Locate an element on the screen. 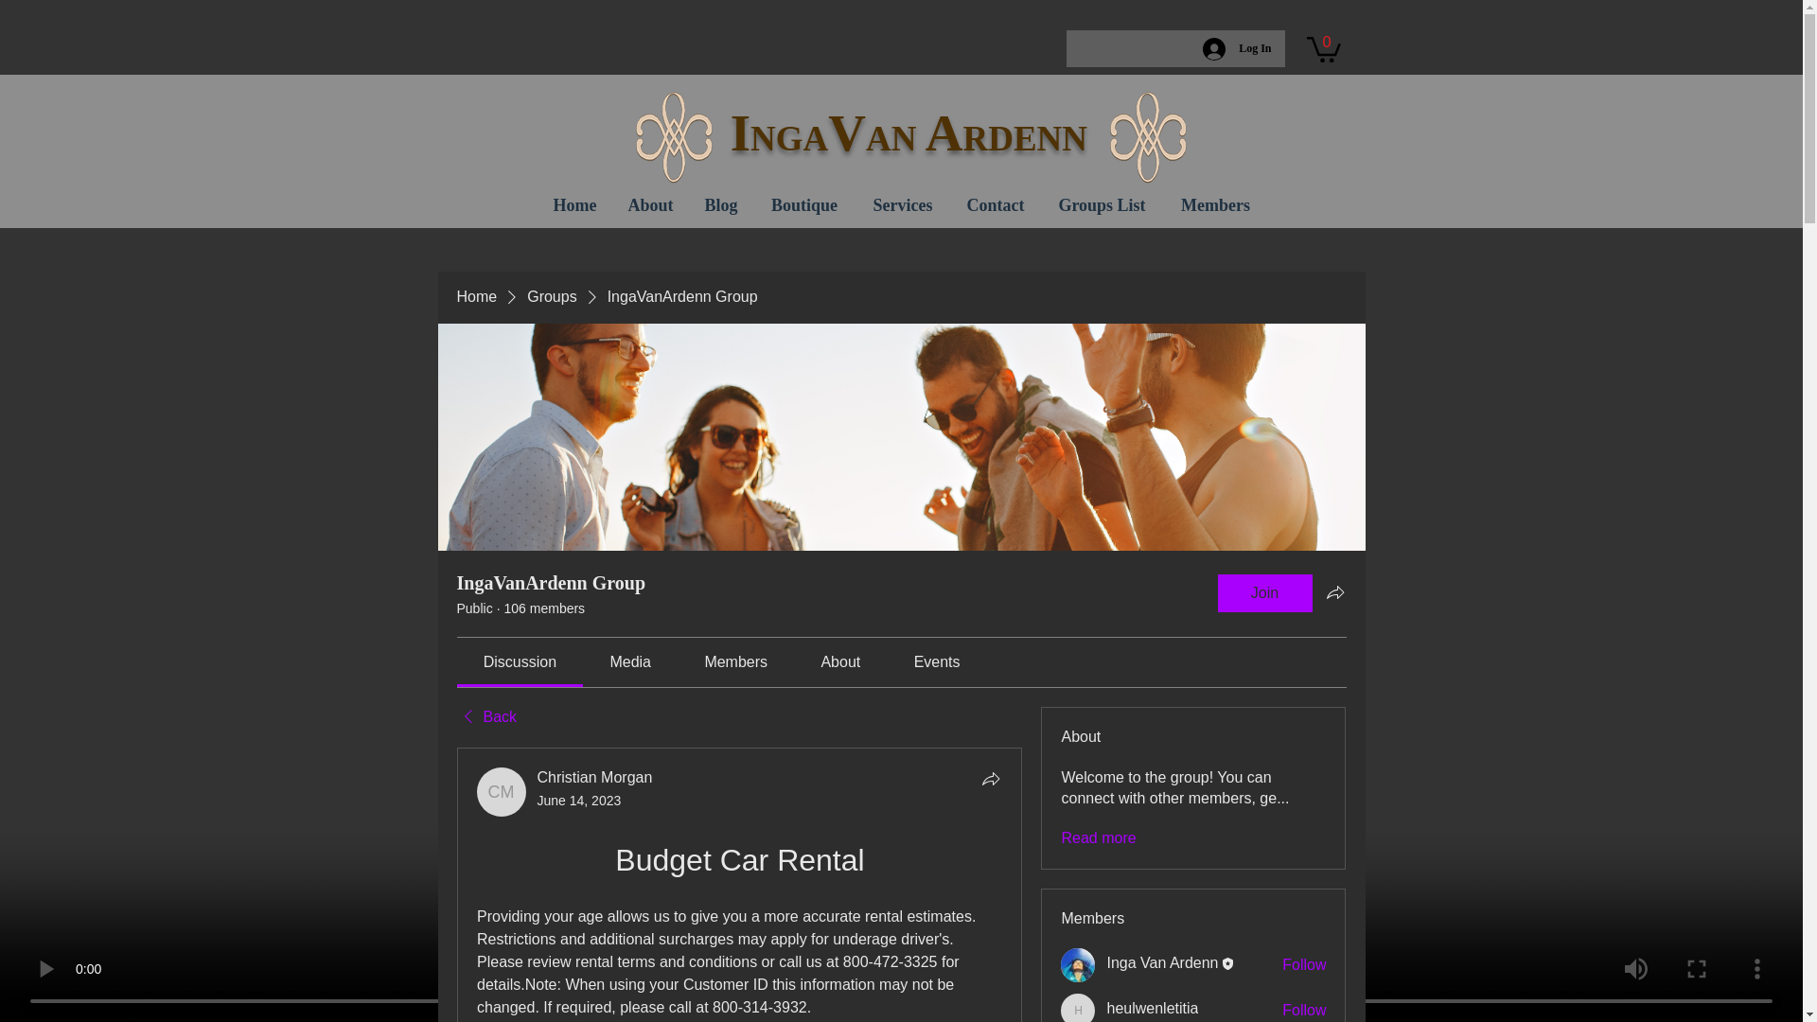  June 14, 2023 is located at coordinates (579, 801).